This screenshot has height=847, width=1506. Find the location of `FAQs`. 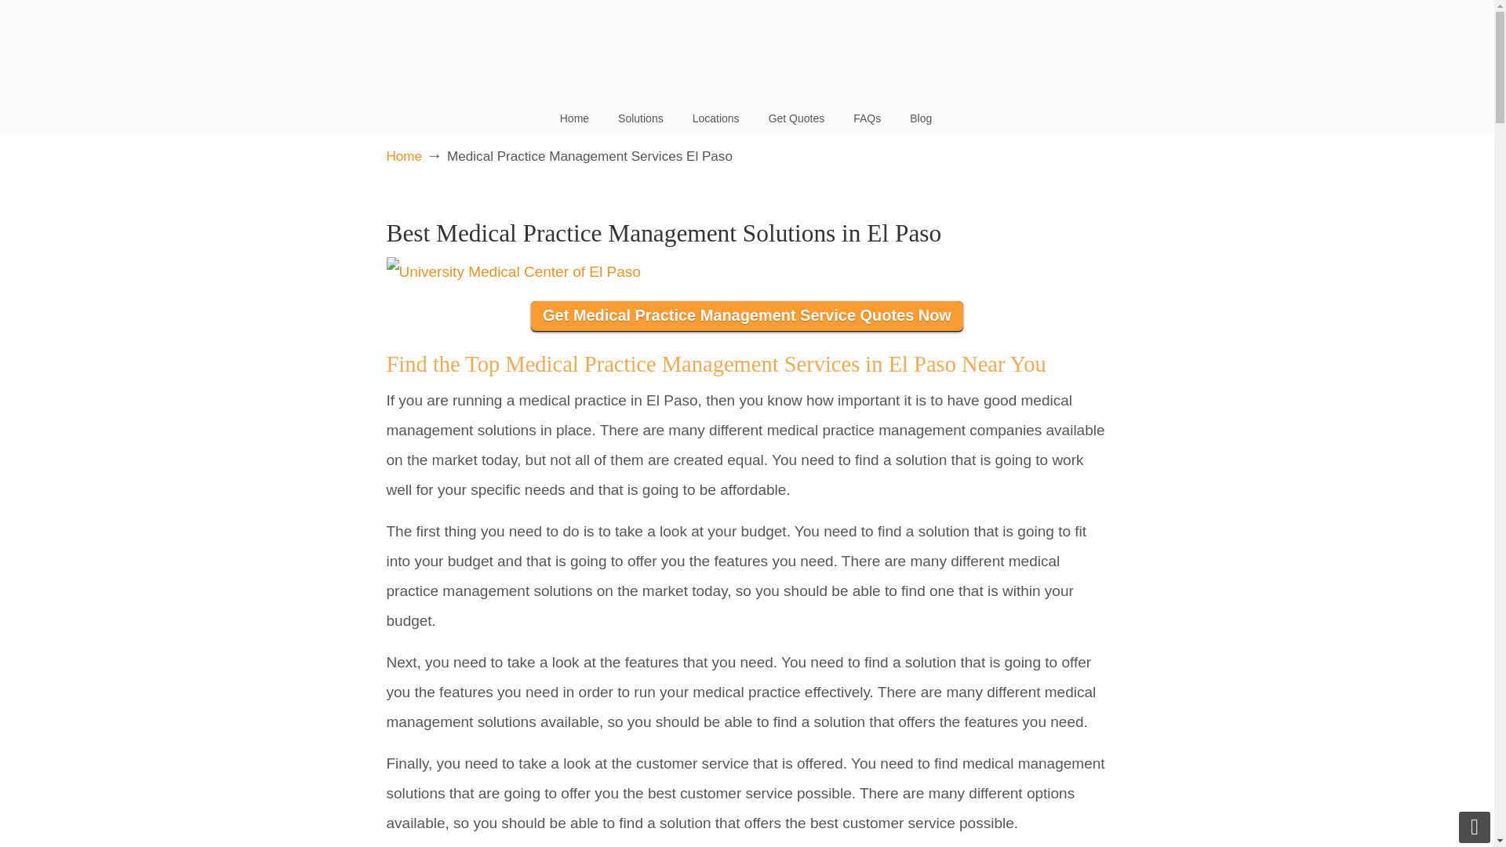

FAQs is located at coordinates (866, 118).